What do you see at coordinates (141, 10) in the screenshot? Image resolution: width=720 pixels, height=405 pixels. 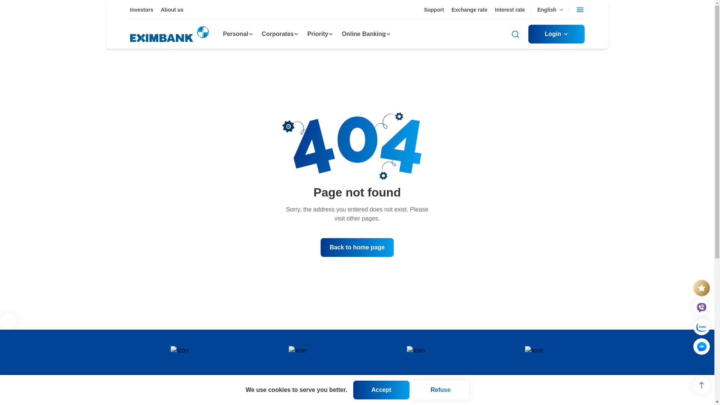 I see `Investors` at bounding box center [141, 10].